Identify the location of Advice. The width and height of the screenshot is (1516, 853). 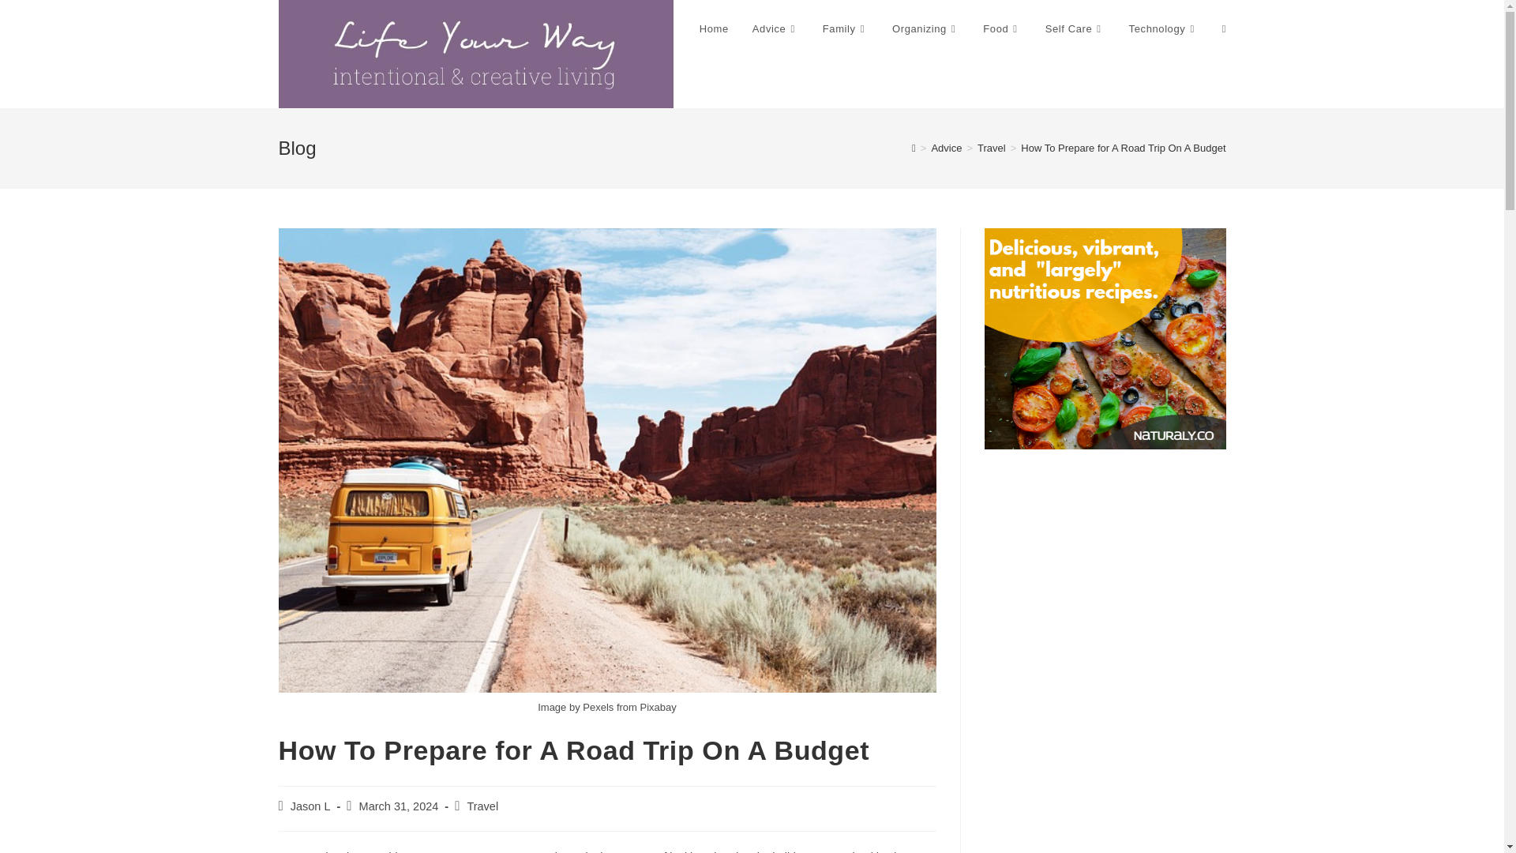
(775, 29).